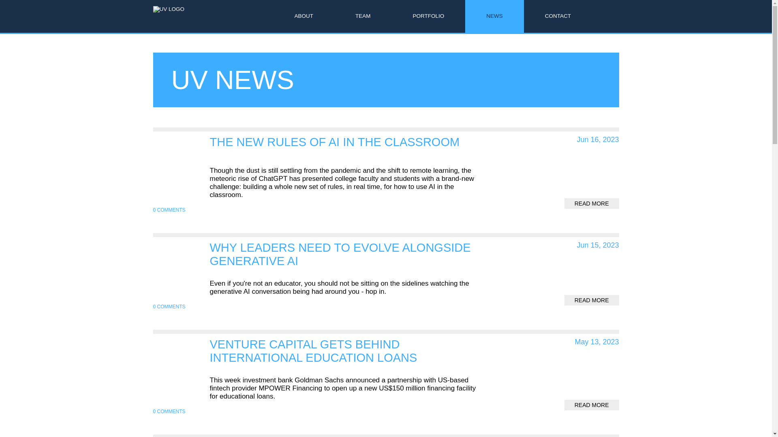  Describe the element at coordinates (321, 351) in the screenshot. I see `Why leaders need to evolve alongside generative AI` at that location.